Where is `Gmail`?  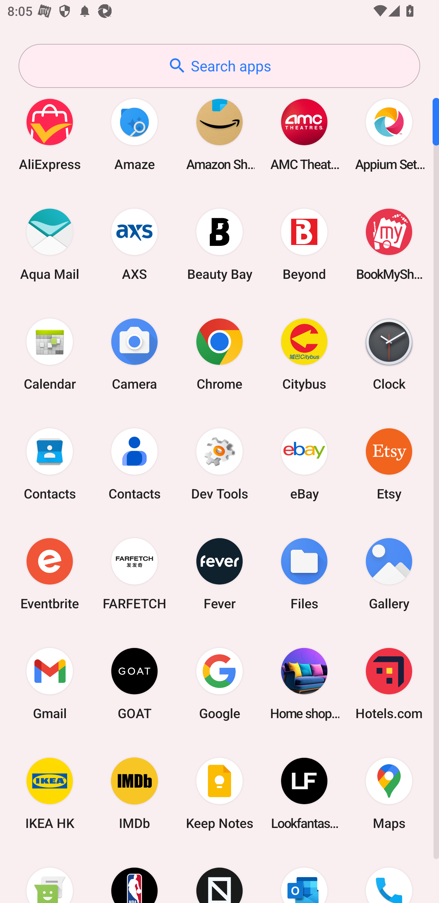
Gmail is located at coordinates (50, 683).